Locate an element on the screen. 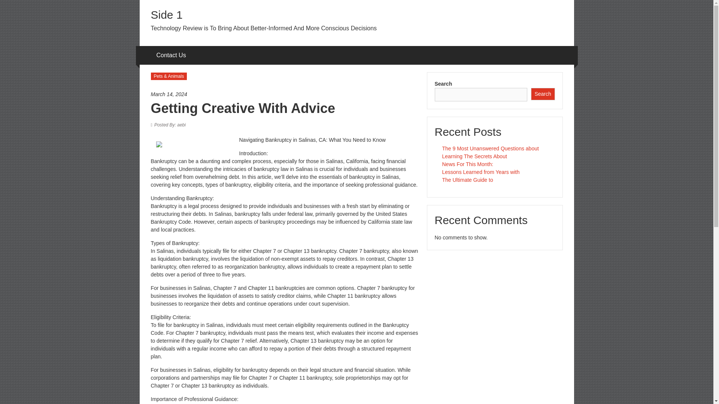 This screenshot has height=404, width=719. Learning The Secrets About is located at coordinates (474, 156).